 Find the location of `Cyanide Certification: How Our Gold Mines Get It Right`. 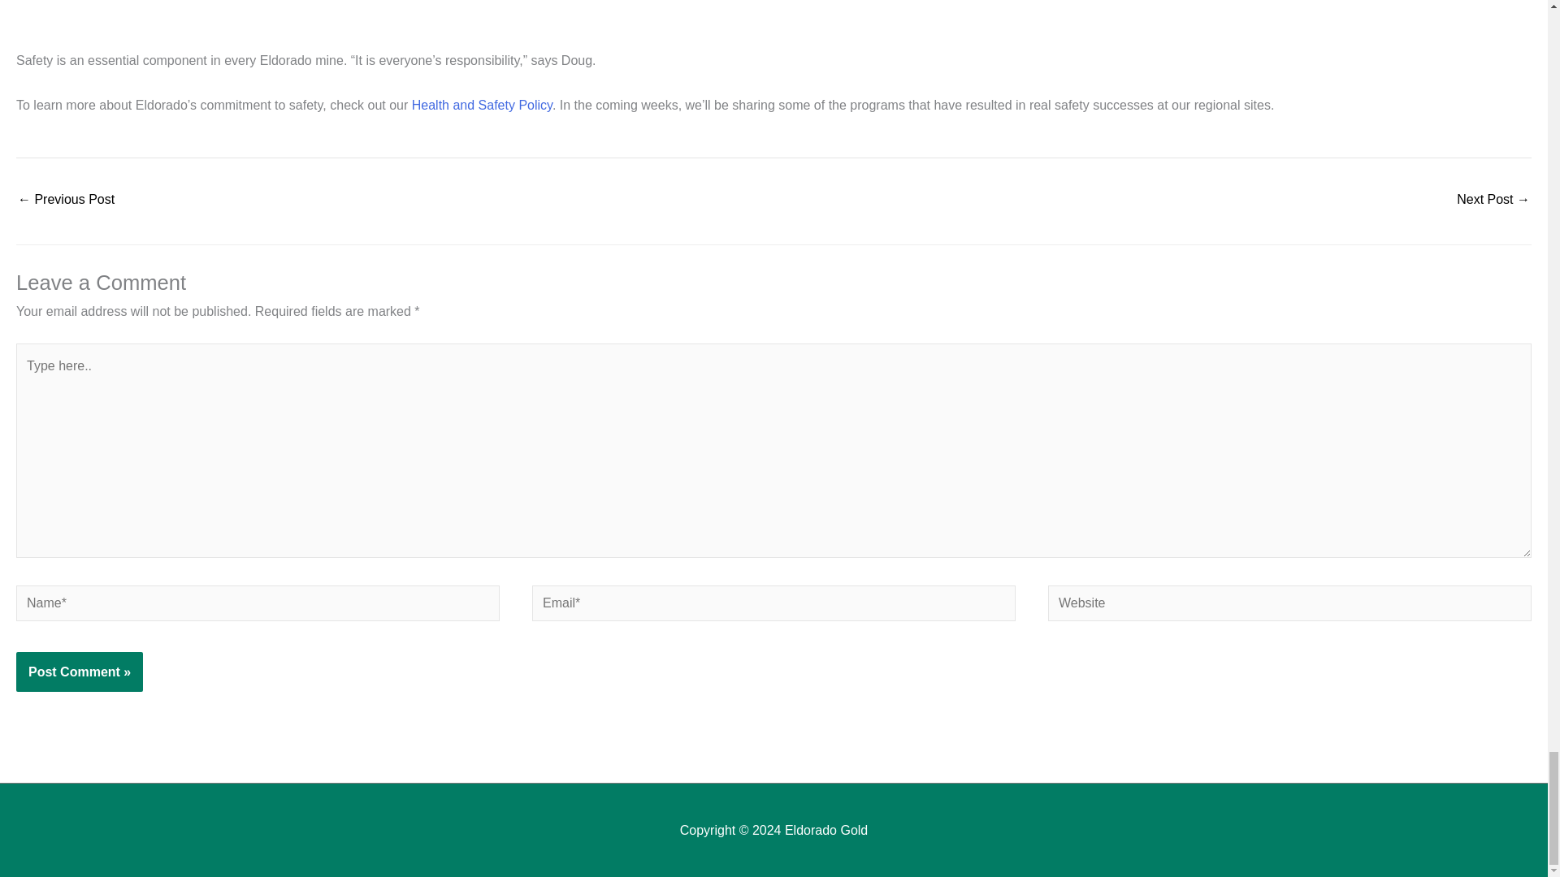

Cyanide Certification: How Our Gold Mines Get It Right is located at coordinates (65, 200).